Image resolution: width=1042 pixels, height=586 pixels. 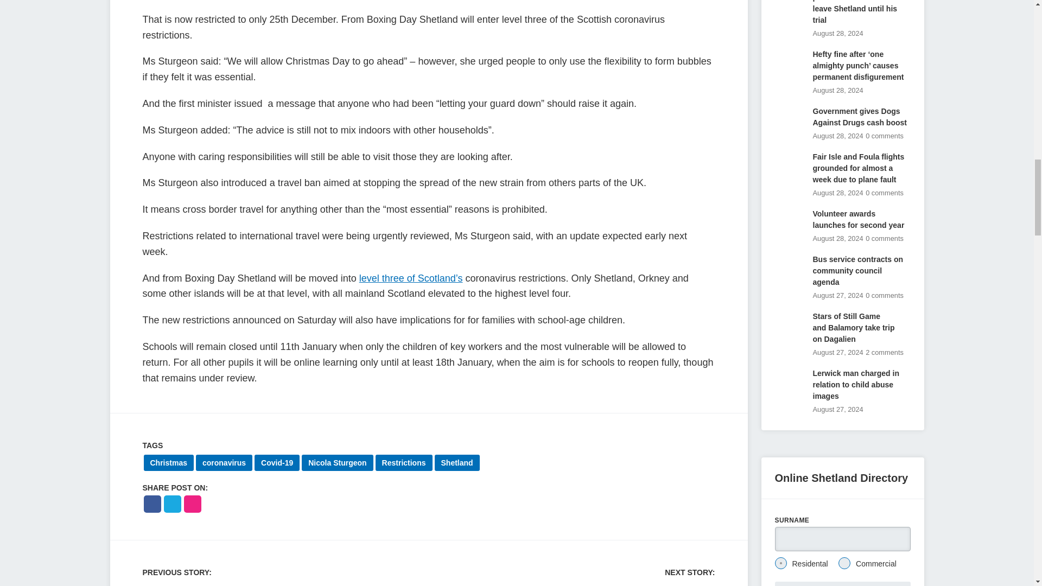 What do you see at coordinates (224, 463) in the screenshot?
I see `coronavirus` at bounding box center [224, 463].